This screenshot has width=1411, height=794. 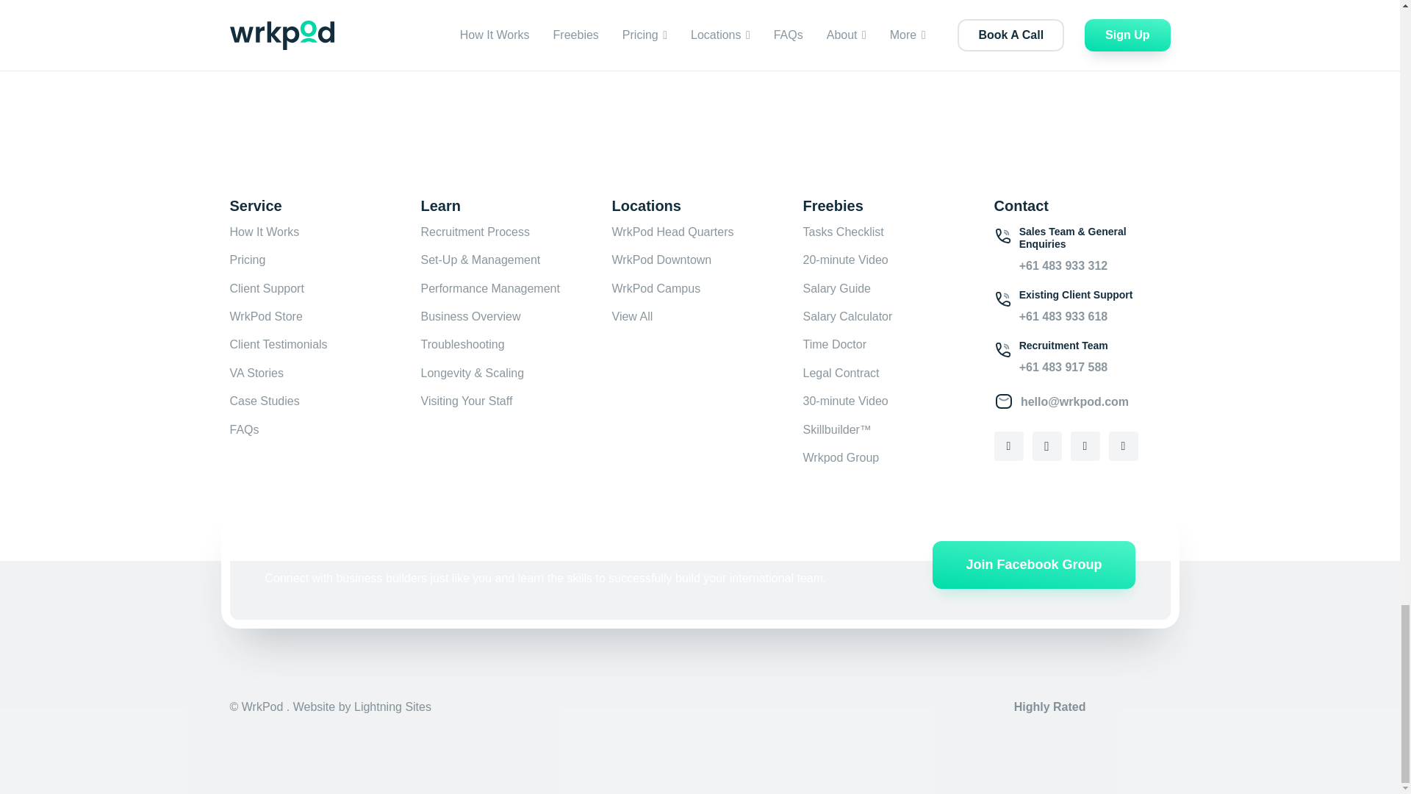 What do you see at coordinates (1084, 446) in the screenshot?
I see `LinkedIn` at bounding box center [1084, 446].